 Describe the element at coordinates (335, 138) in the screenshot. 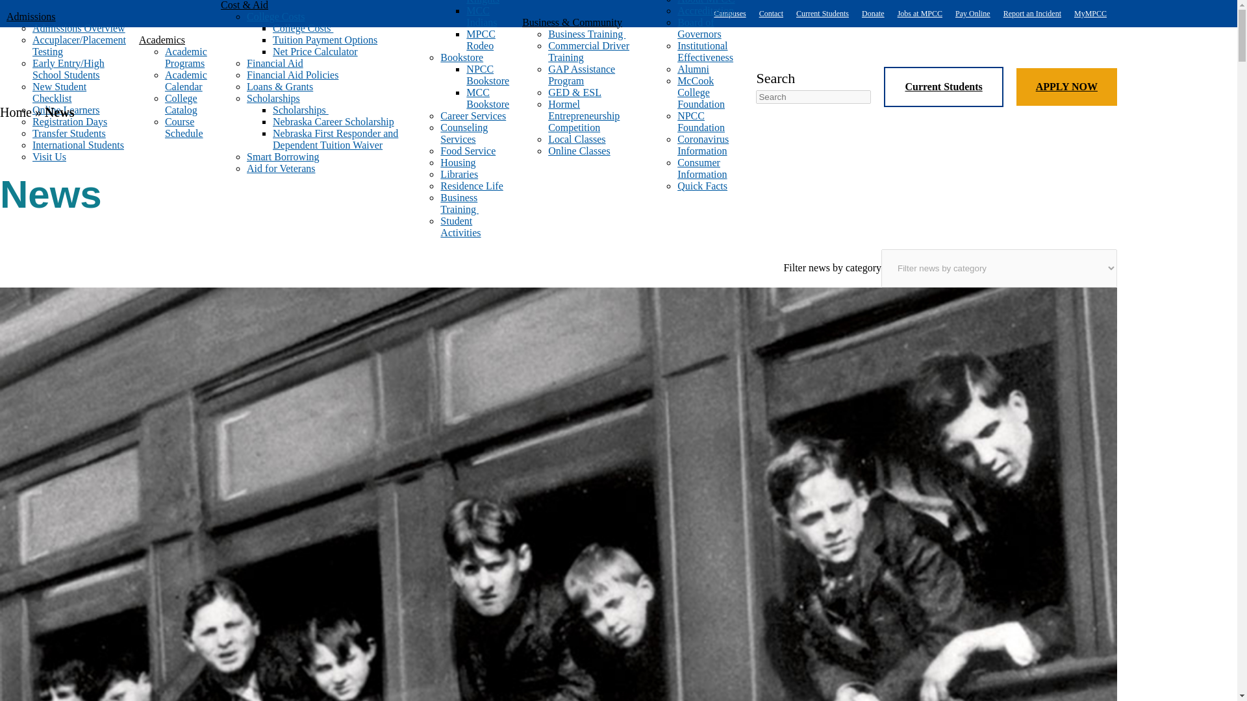

I see `Nebraska First Responder and Dependent Tuition Waiver` at that location.